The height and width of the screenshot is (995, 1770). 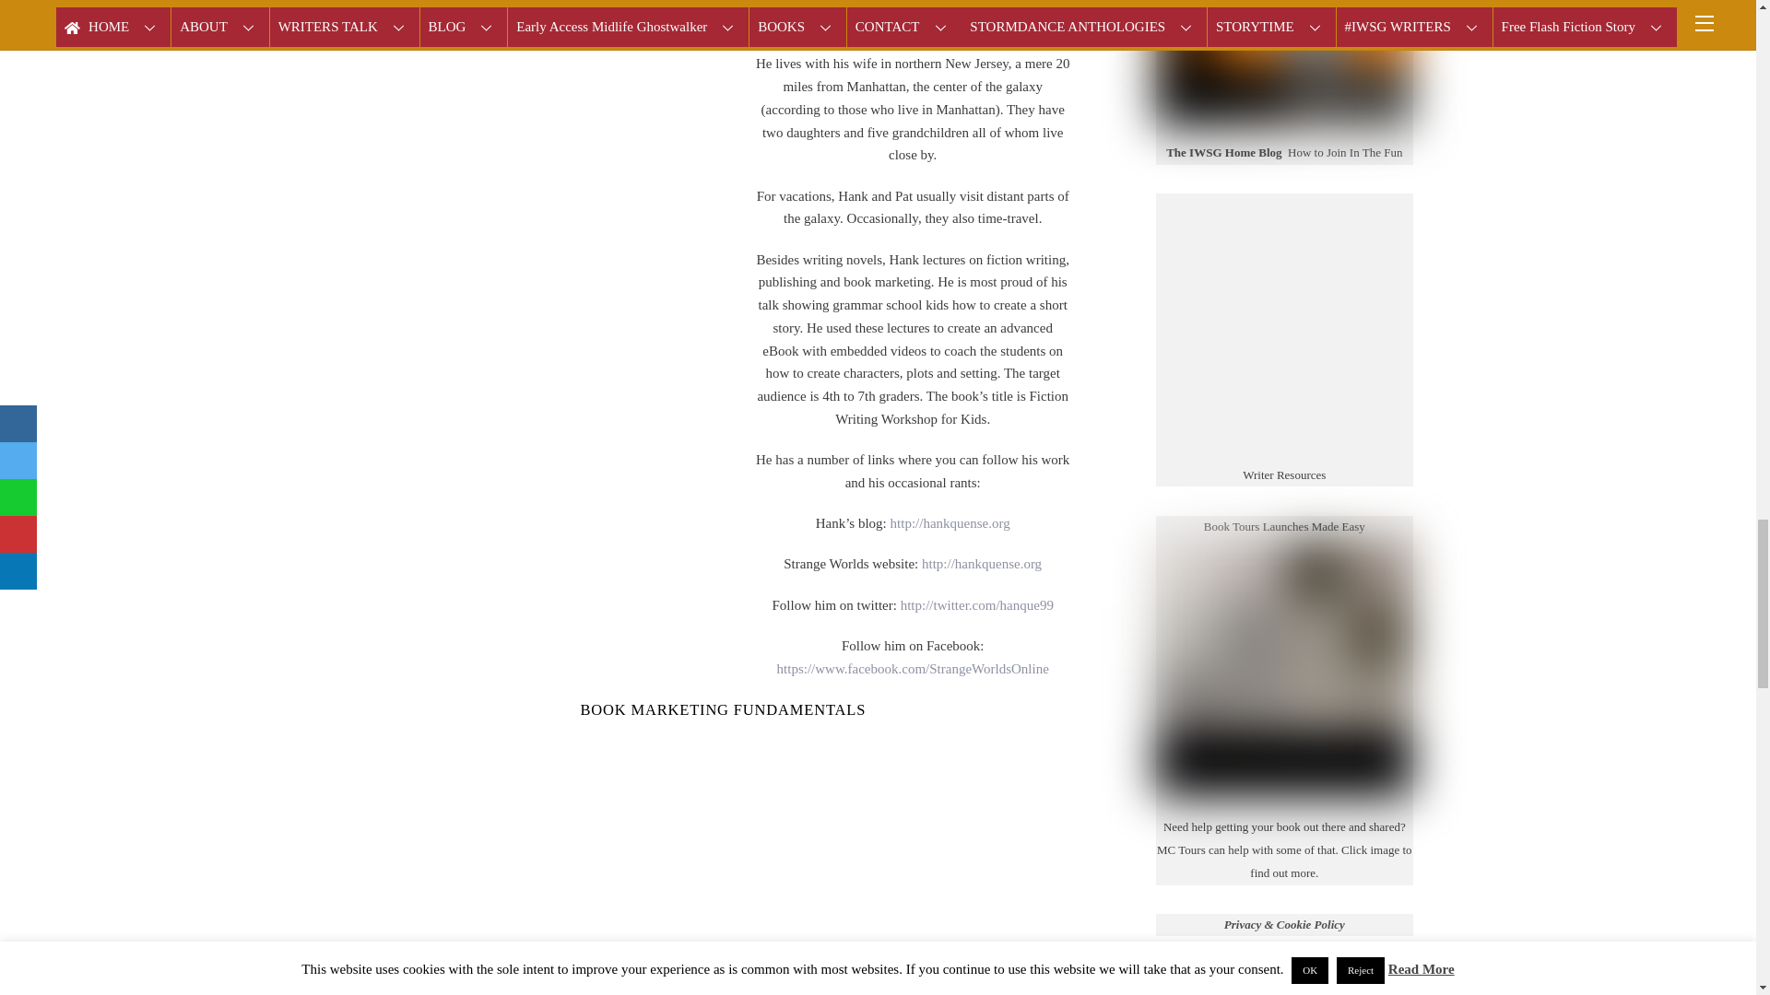 I want to click on Visit One Stop For Writers, so click(x=1283, y=451).